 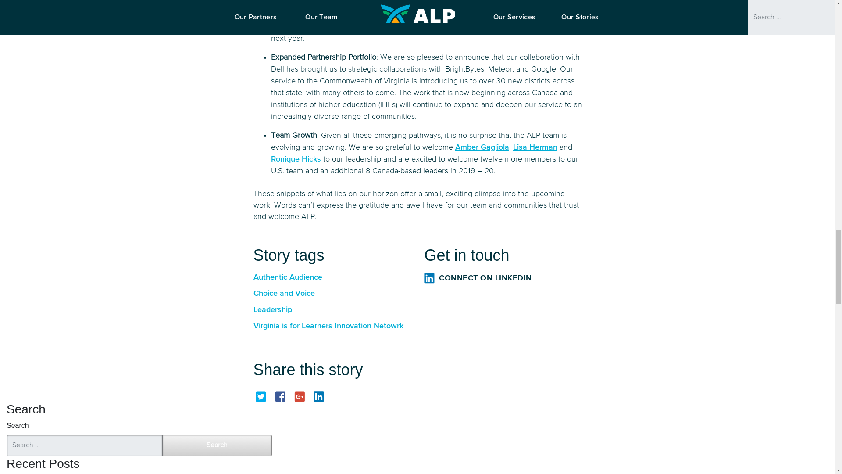 I want to click on Virginia is for Learners Innovation Netowrk, so click(x=332, y=326).